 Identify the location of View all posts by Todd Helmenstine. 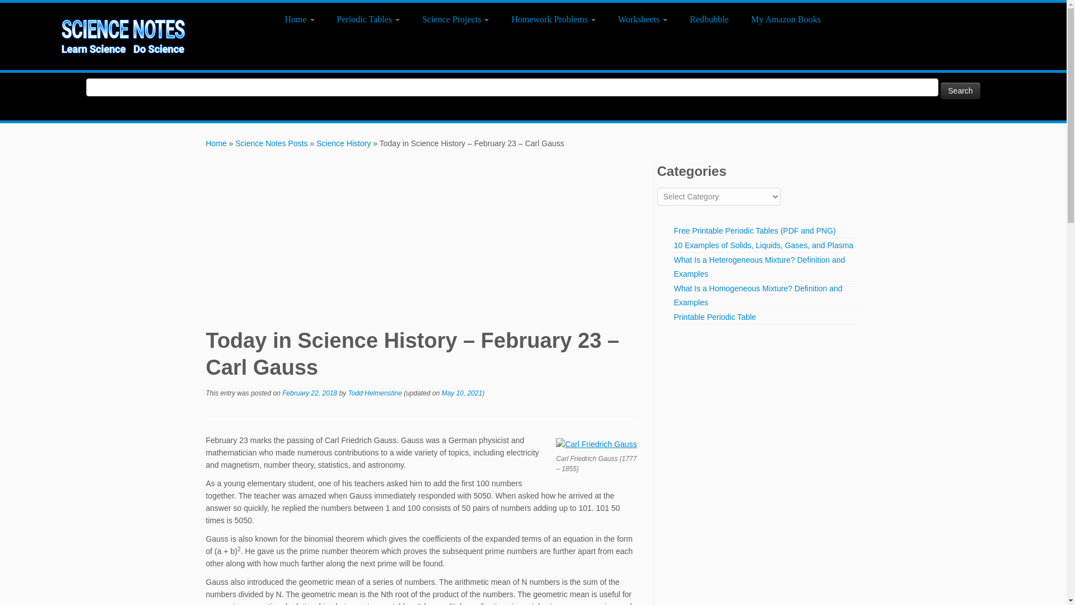
(375, 393).